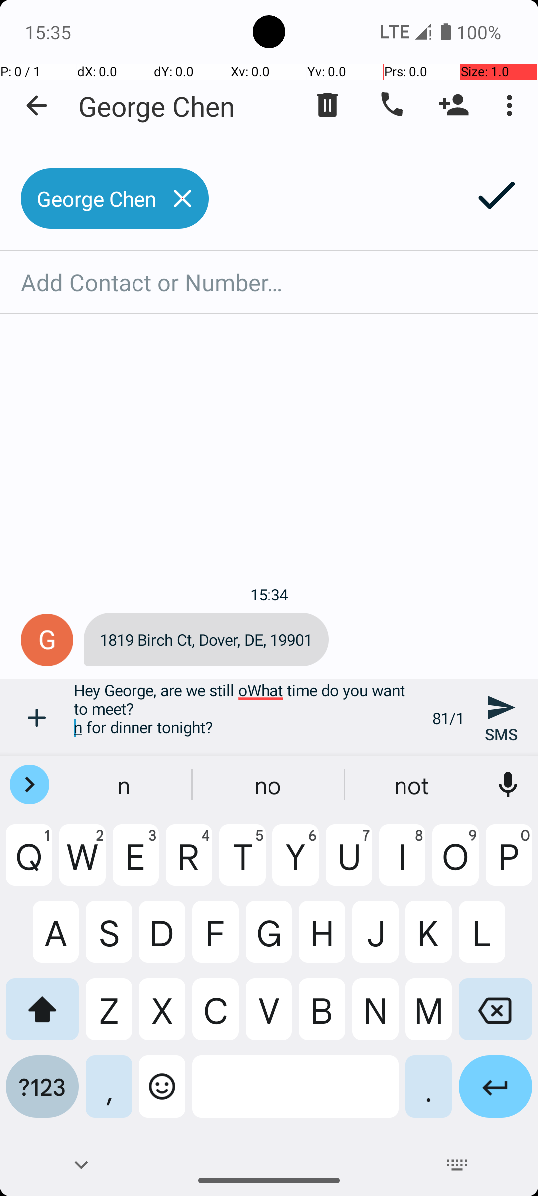  I want to click on Hey George, are we still oWhat time do you want to meet?
n for dinner tonight?
, so click(248, 718).